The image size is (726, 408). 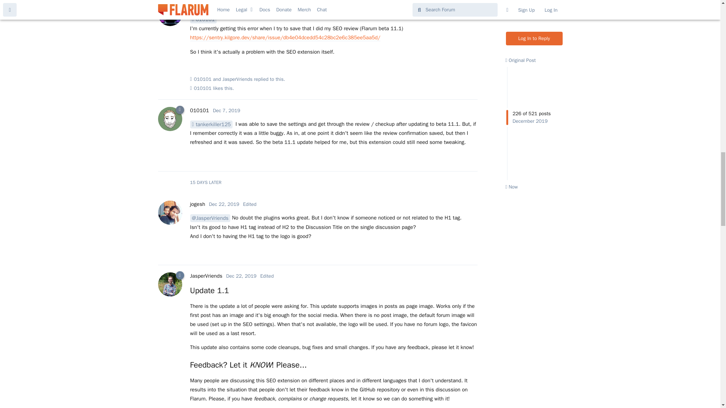 What do you see at coordinates (226, 110) in the screenshot?
I see `Saturday, December 7, 2019 1:34 PM` at bounding box center [226, 110].